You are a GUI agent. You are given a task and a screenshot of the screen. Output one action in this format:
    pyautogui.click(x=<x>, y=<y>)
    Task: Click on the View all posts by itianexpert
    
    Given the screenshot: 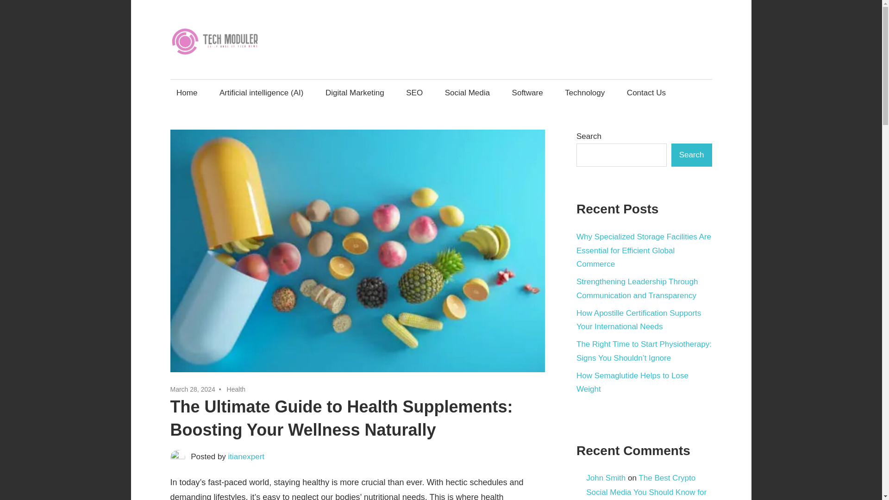 What is the action you would take?
    pyautogui.click(x=246, y=456)
    